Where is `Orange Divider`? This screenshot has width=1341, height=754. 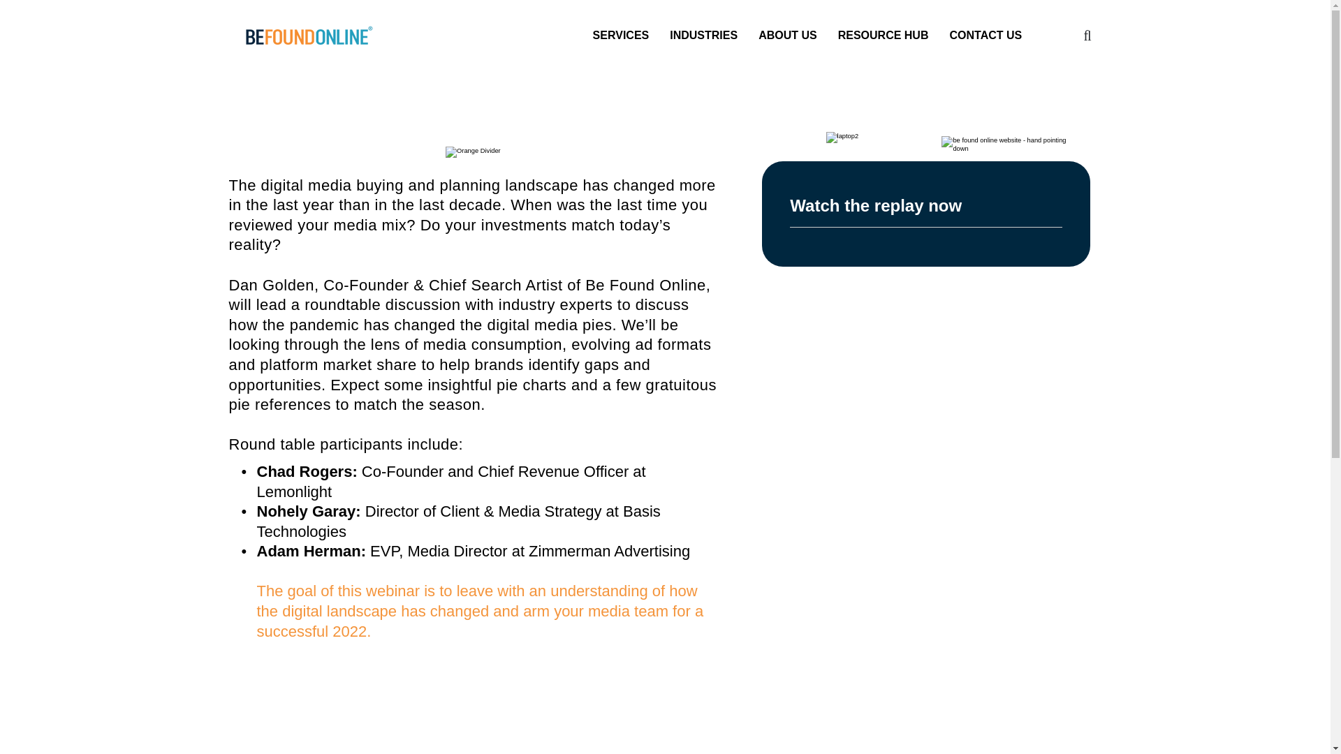 Orange Divider is located at coordinates (472, 151).